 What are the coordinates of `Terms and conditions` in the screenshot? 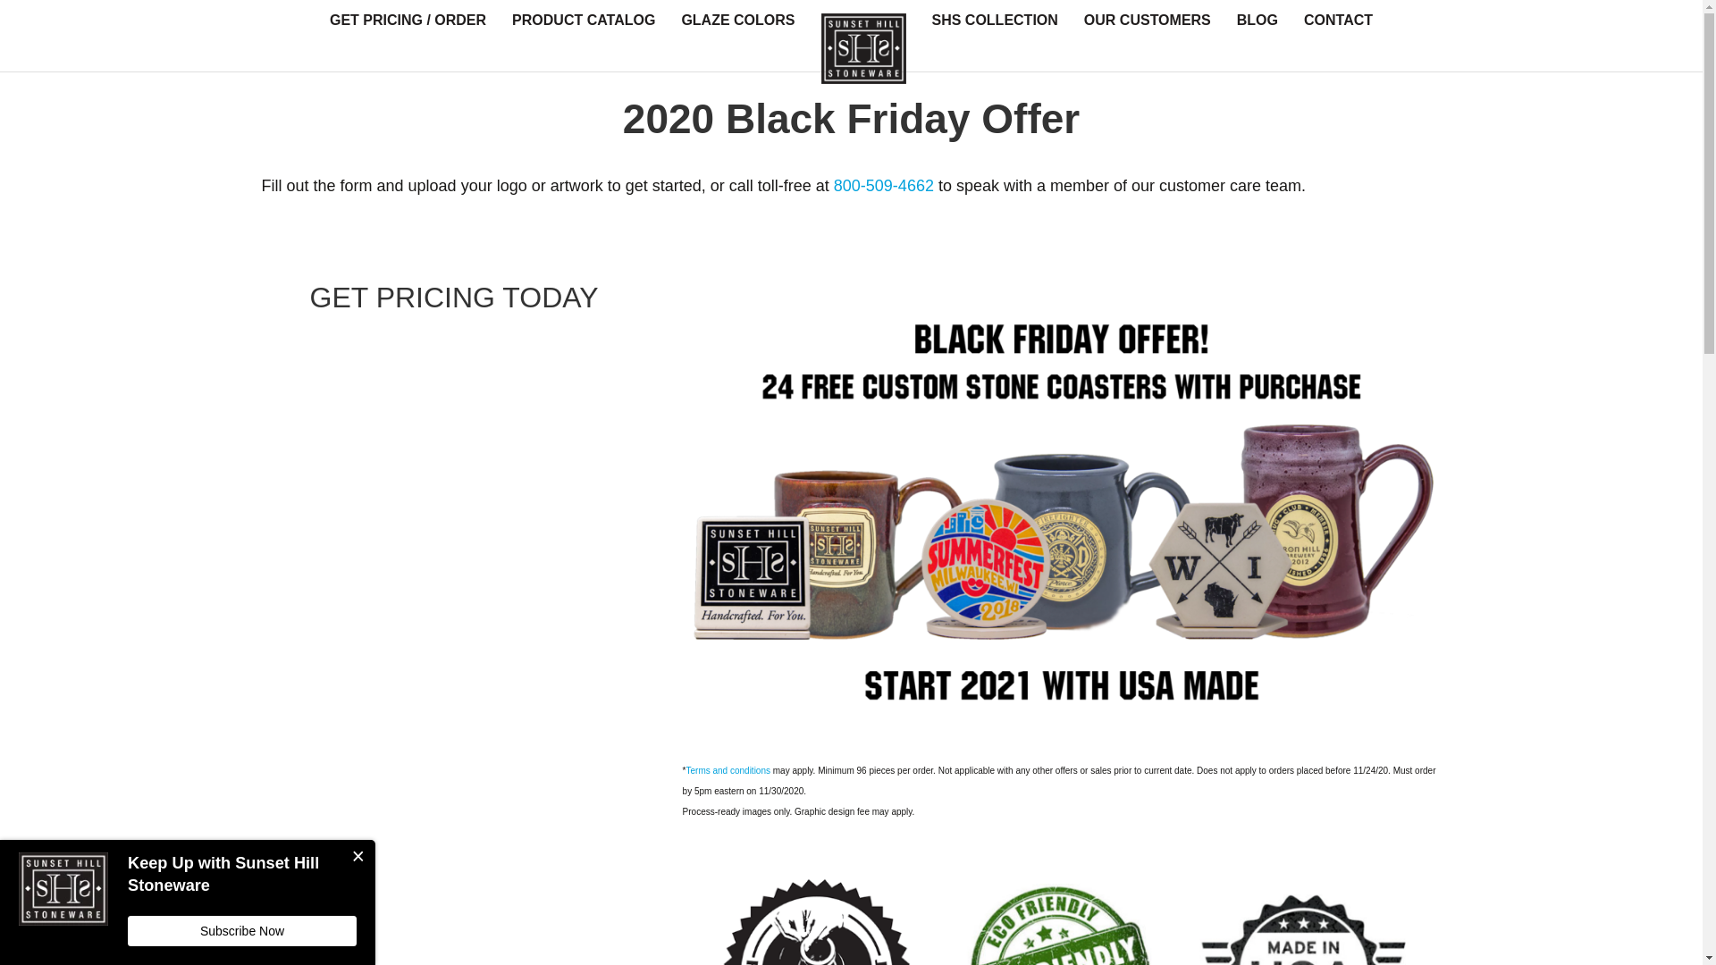 It's located at (728, 770).